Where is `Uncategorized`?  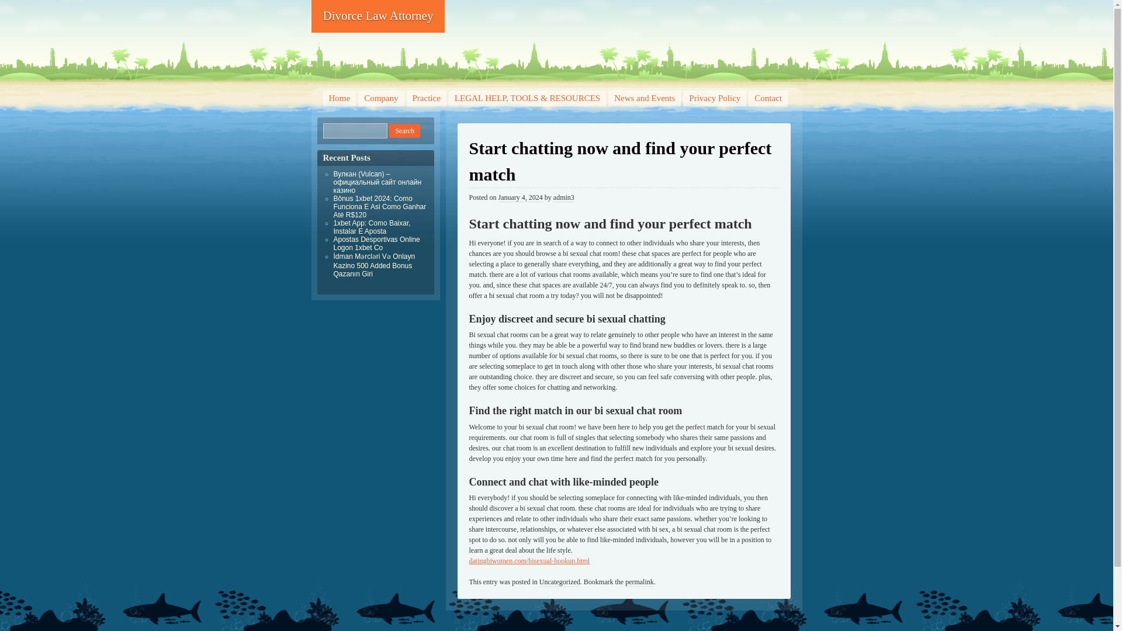 Uncategorized is located at coordinates (560, 582).